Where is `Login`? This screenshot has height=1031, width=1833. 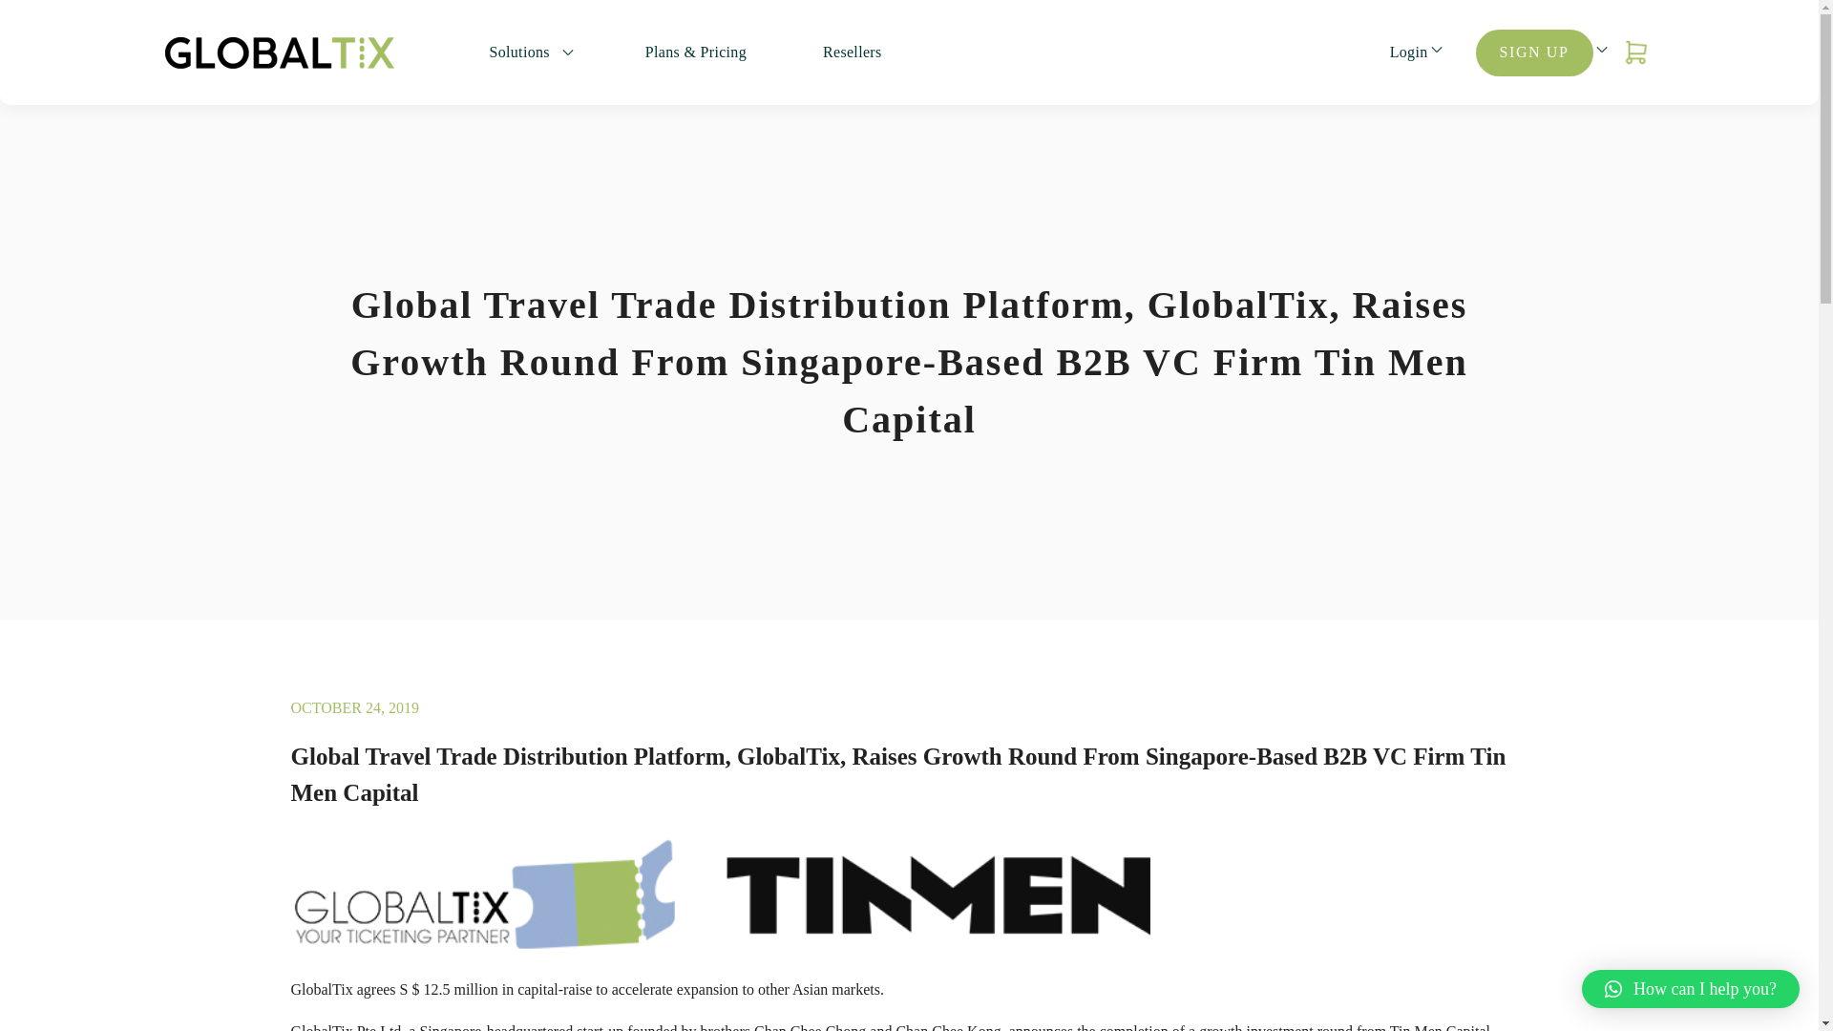 Login is located at coordinates (1408, 52).